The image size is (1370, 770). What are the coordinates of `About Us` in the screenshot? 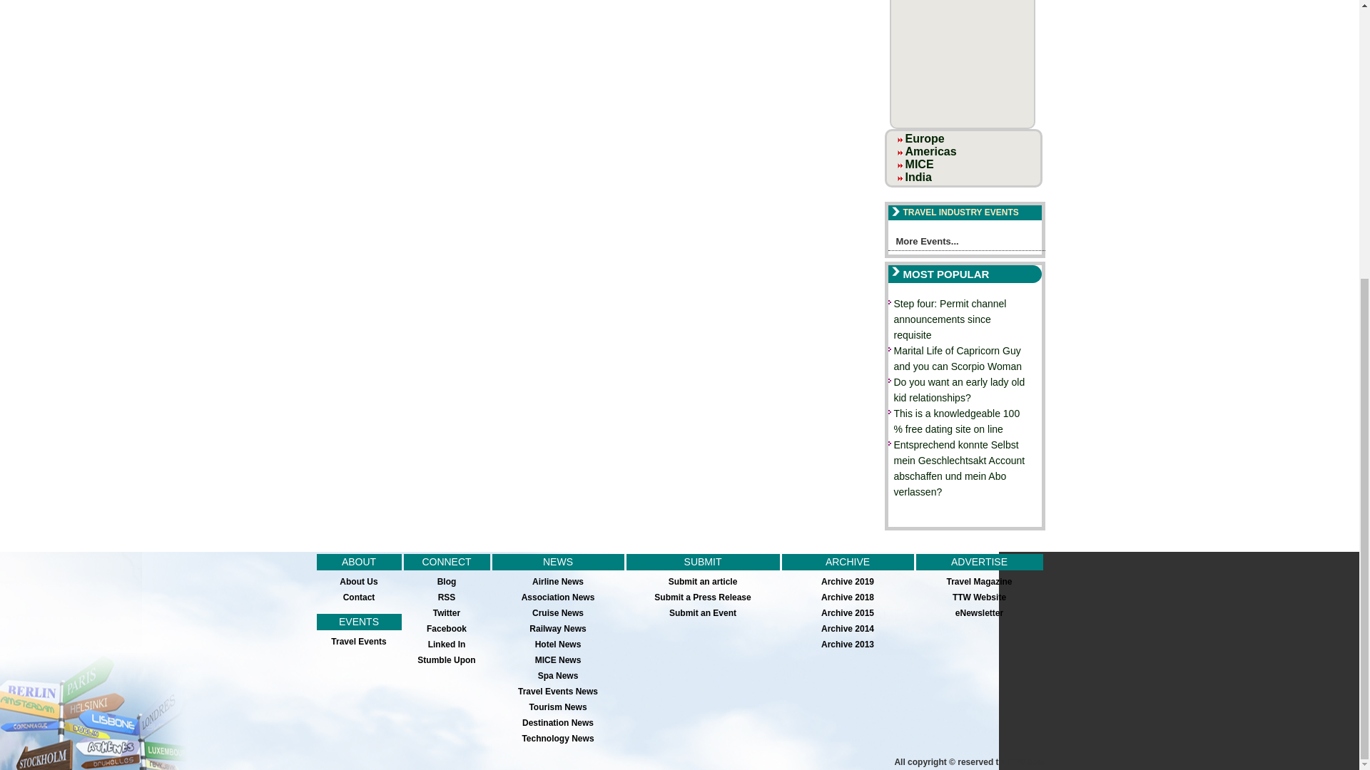 It's located at (358, 581).